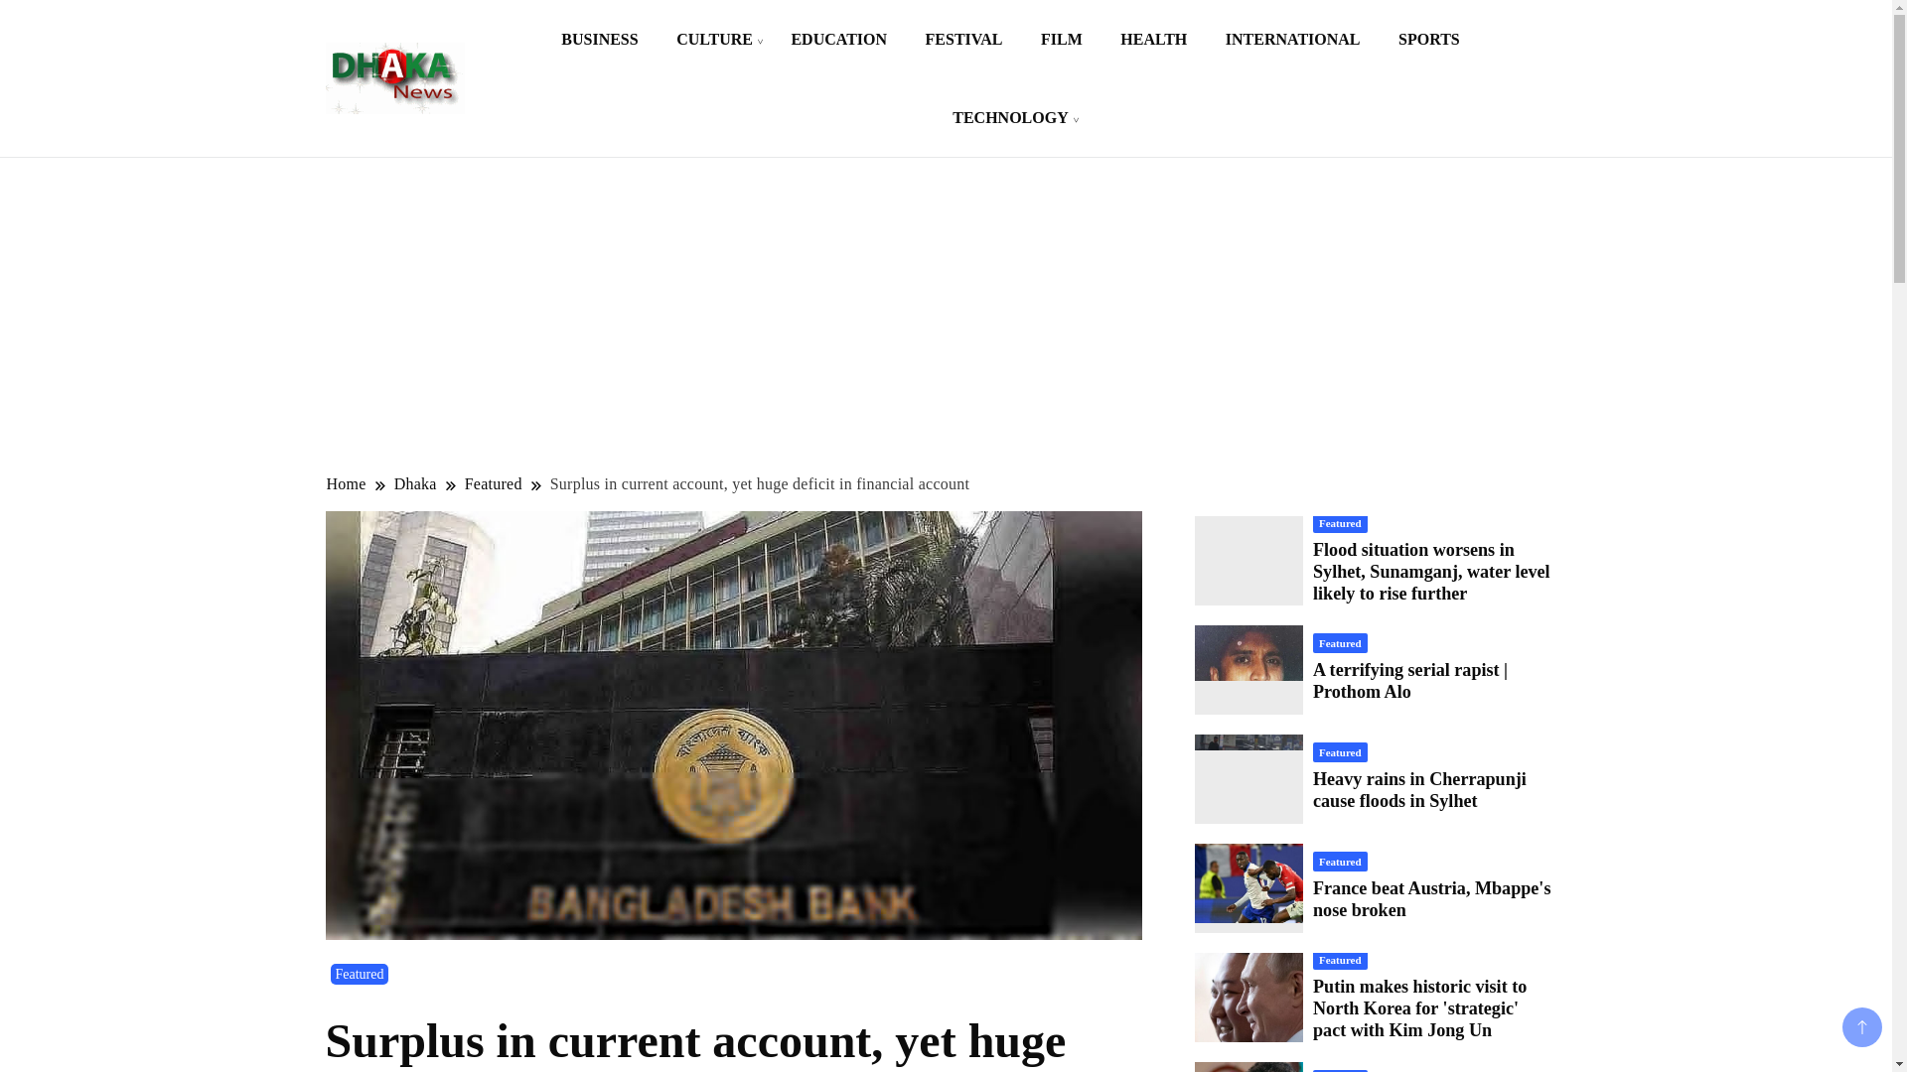  Describe the element at coordinates (964, 39) in the screenshot. I see `FESTIVAL` at that location.